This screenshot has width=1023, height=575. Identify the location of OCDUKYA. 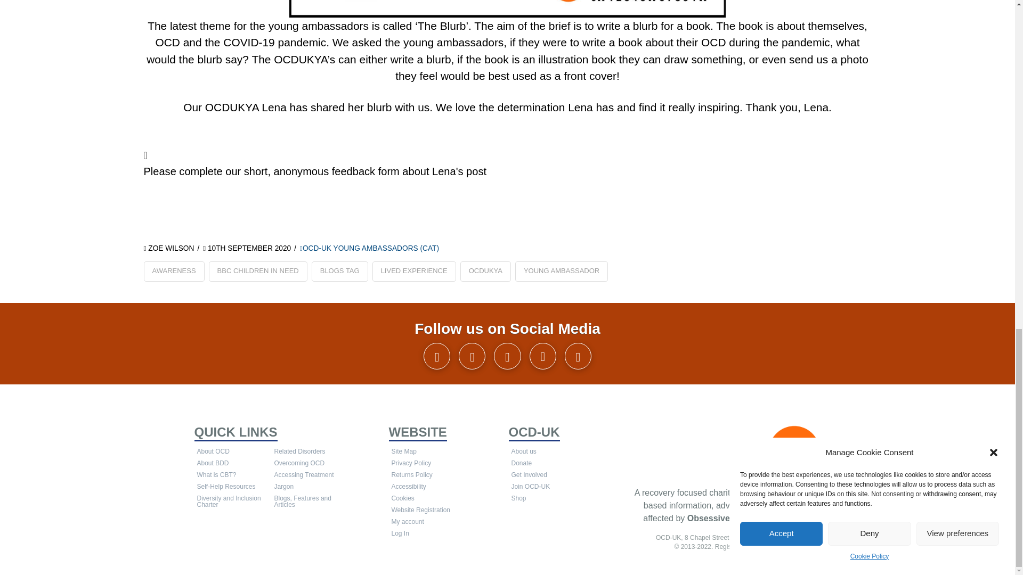
(485, 272).